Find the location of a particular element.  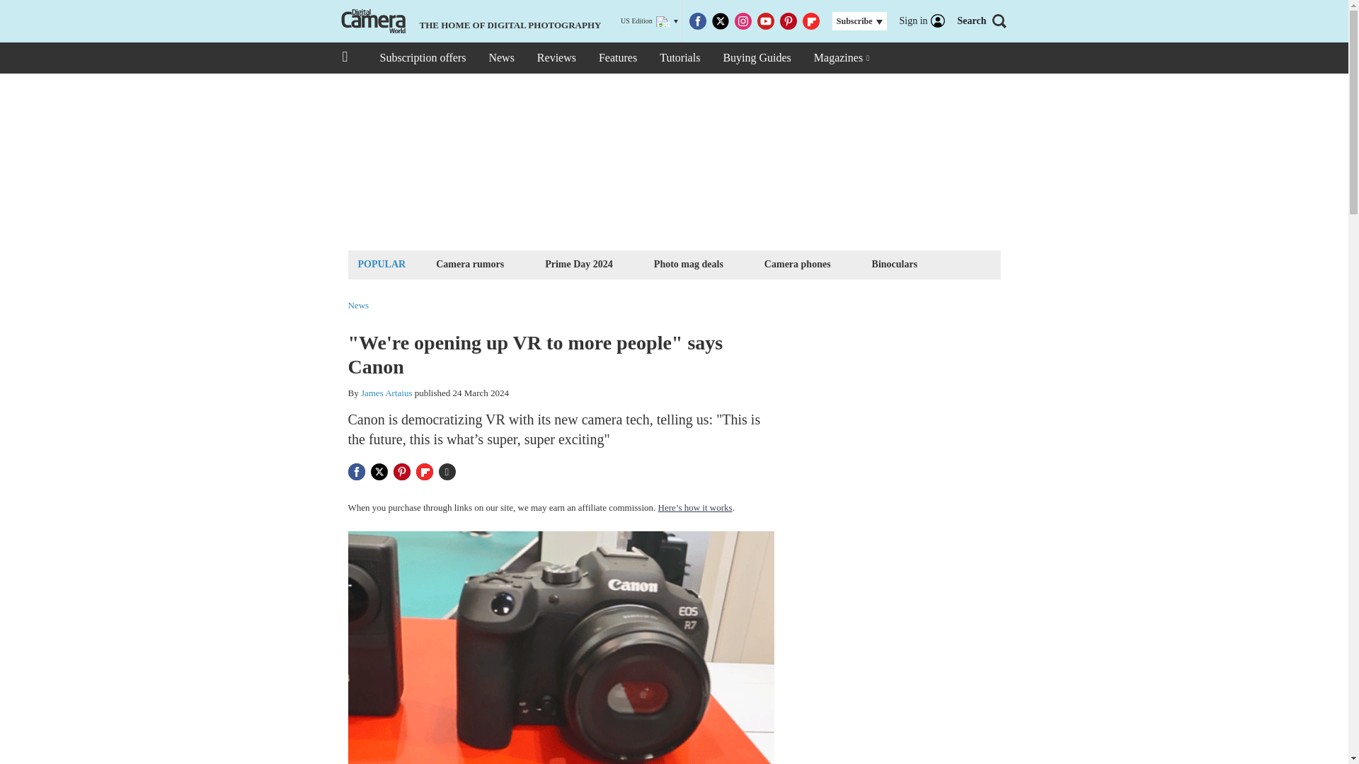

Prime Day 2024 is located at coordinates (579, 263).